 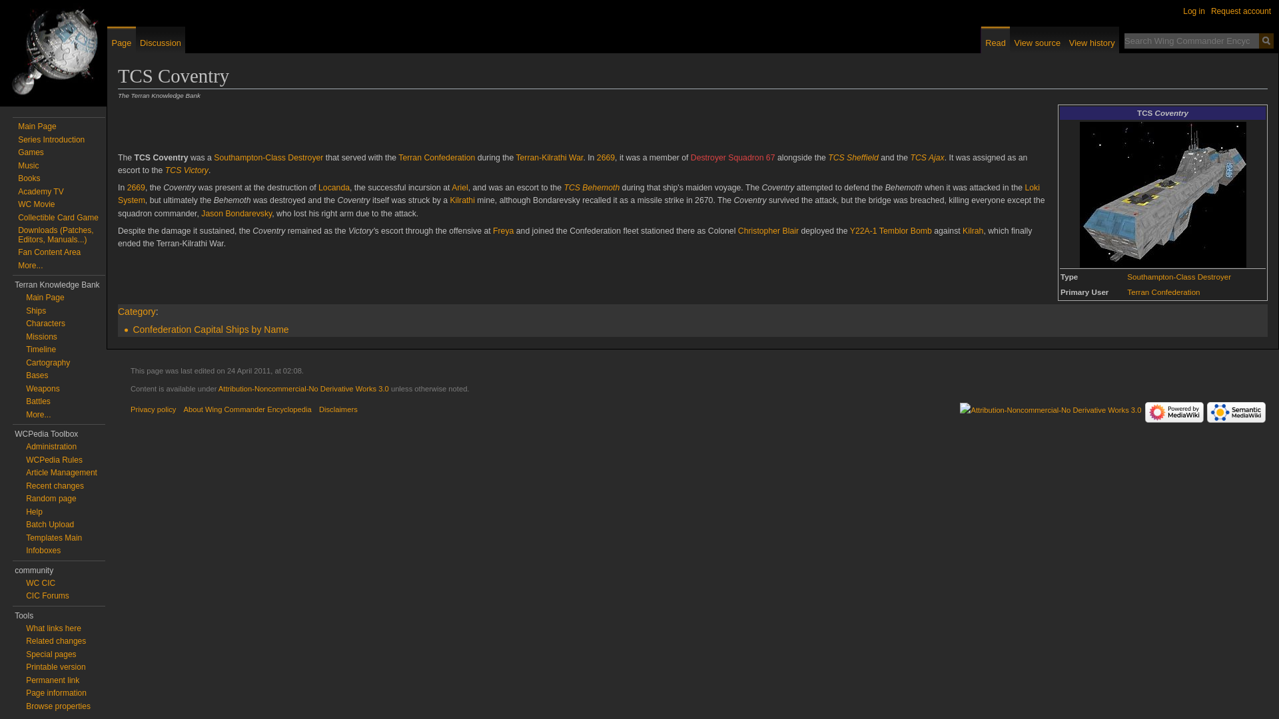 I want to click on Southampton-Class Destroyer, so click(x=1178, y=277).